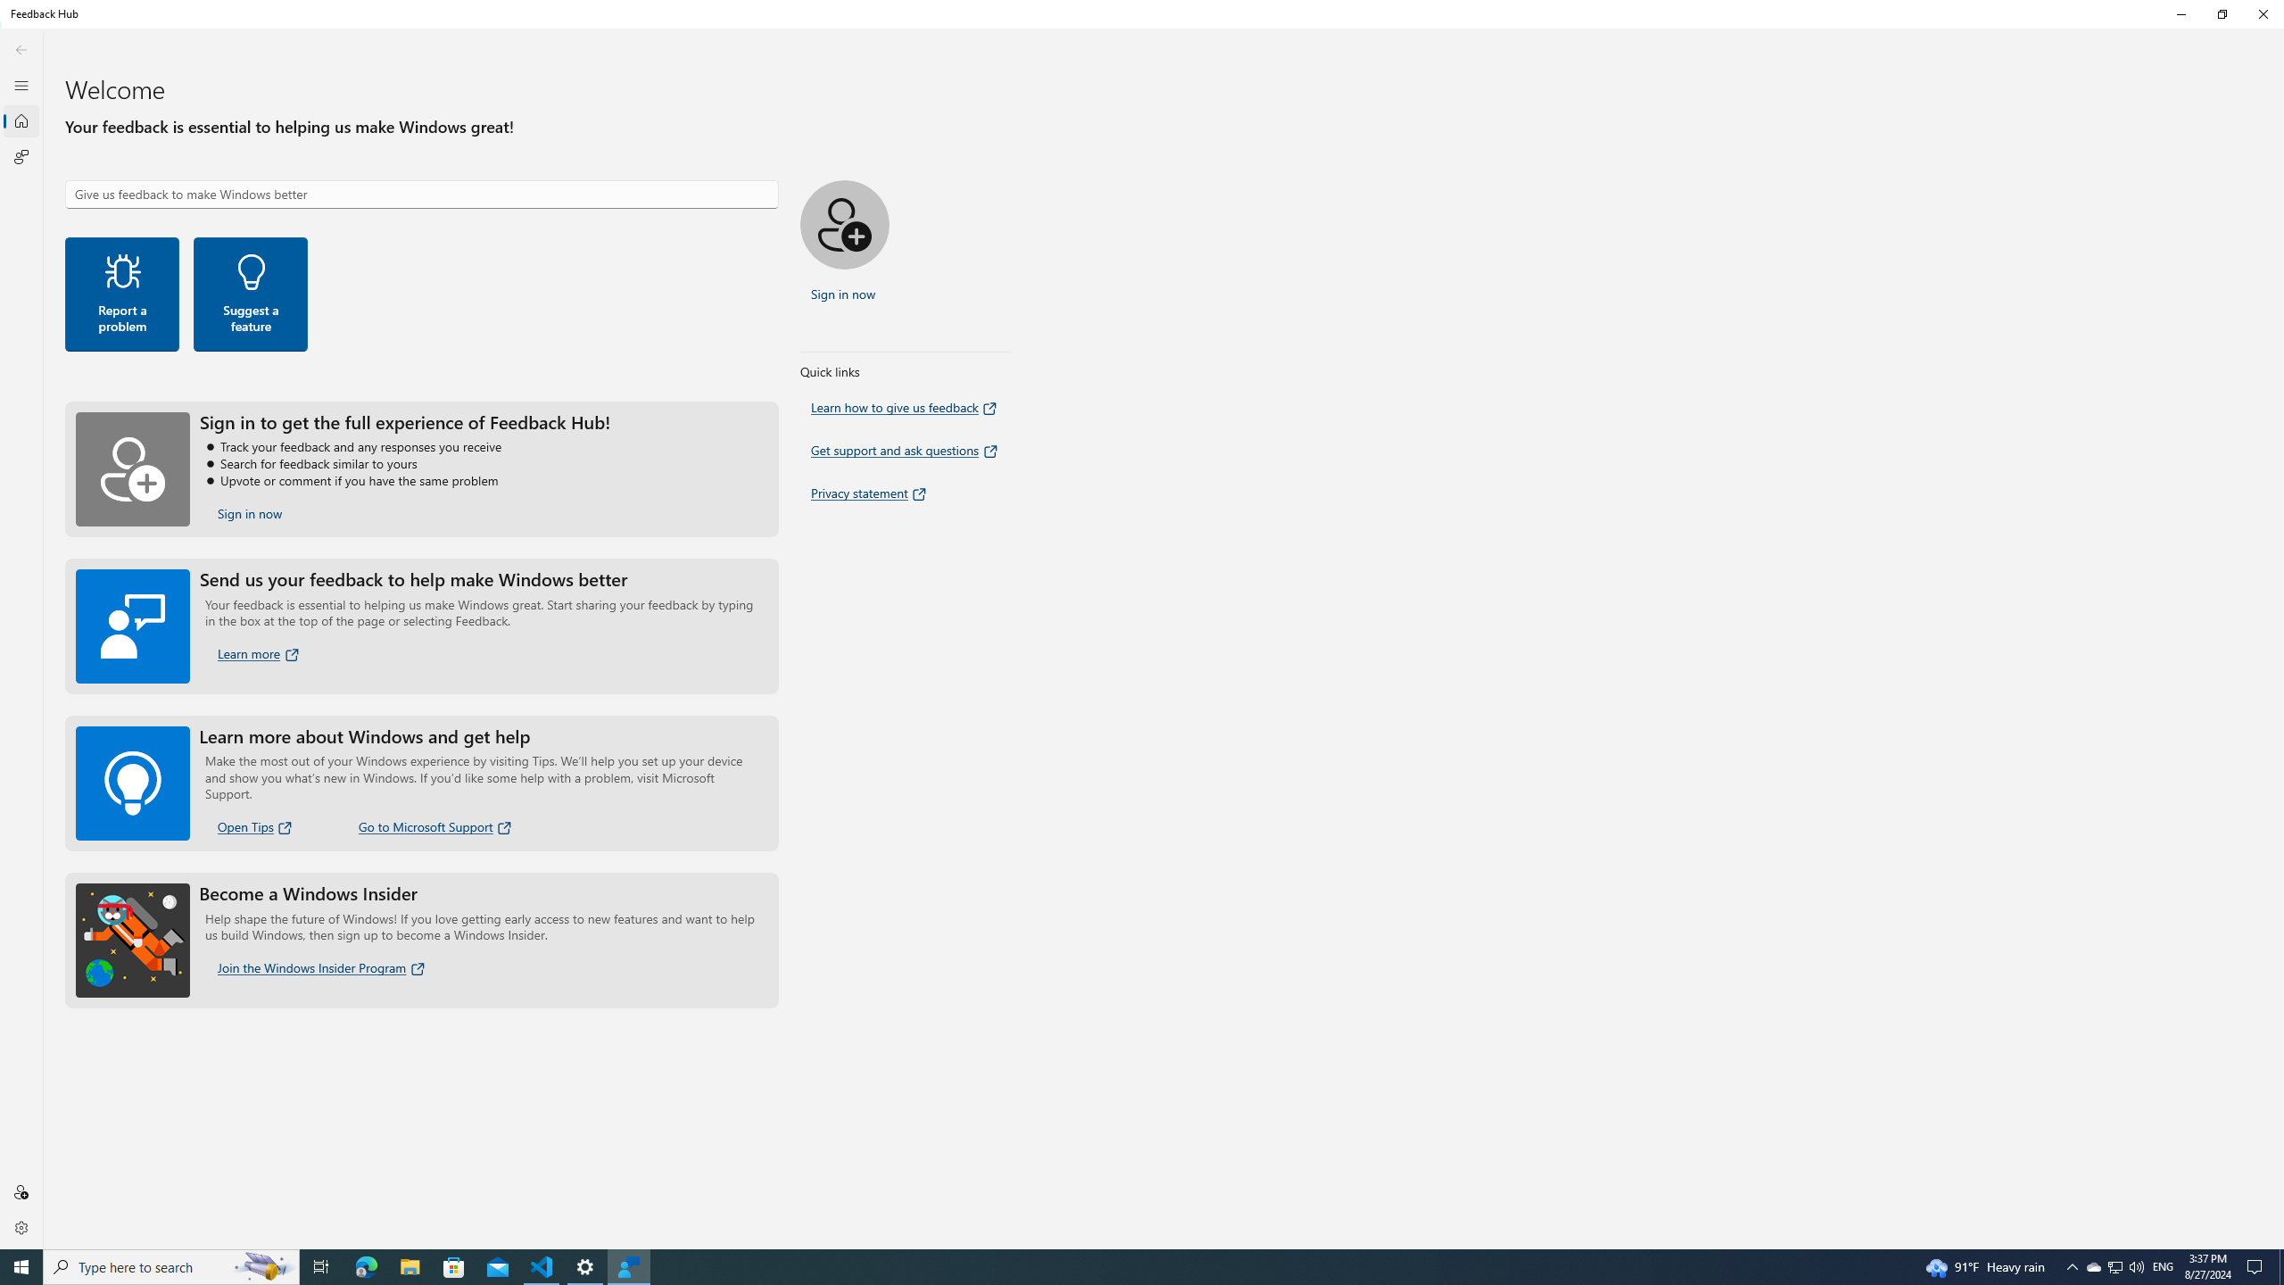 The height and width of the screenshot is (1285, 2284). What do you see at coordinates (454, 1267) in the screenshot?
I see `Learn more about providing feedback.` at bounding box center [454, 1267].